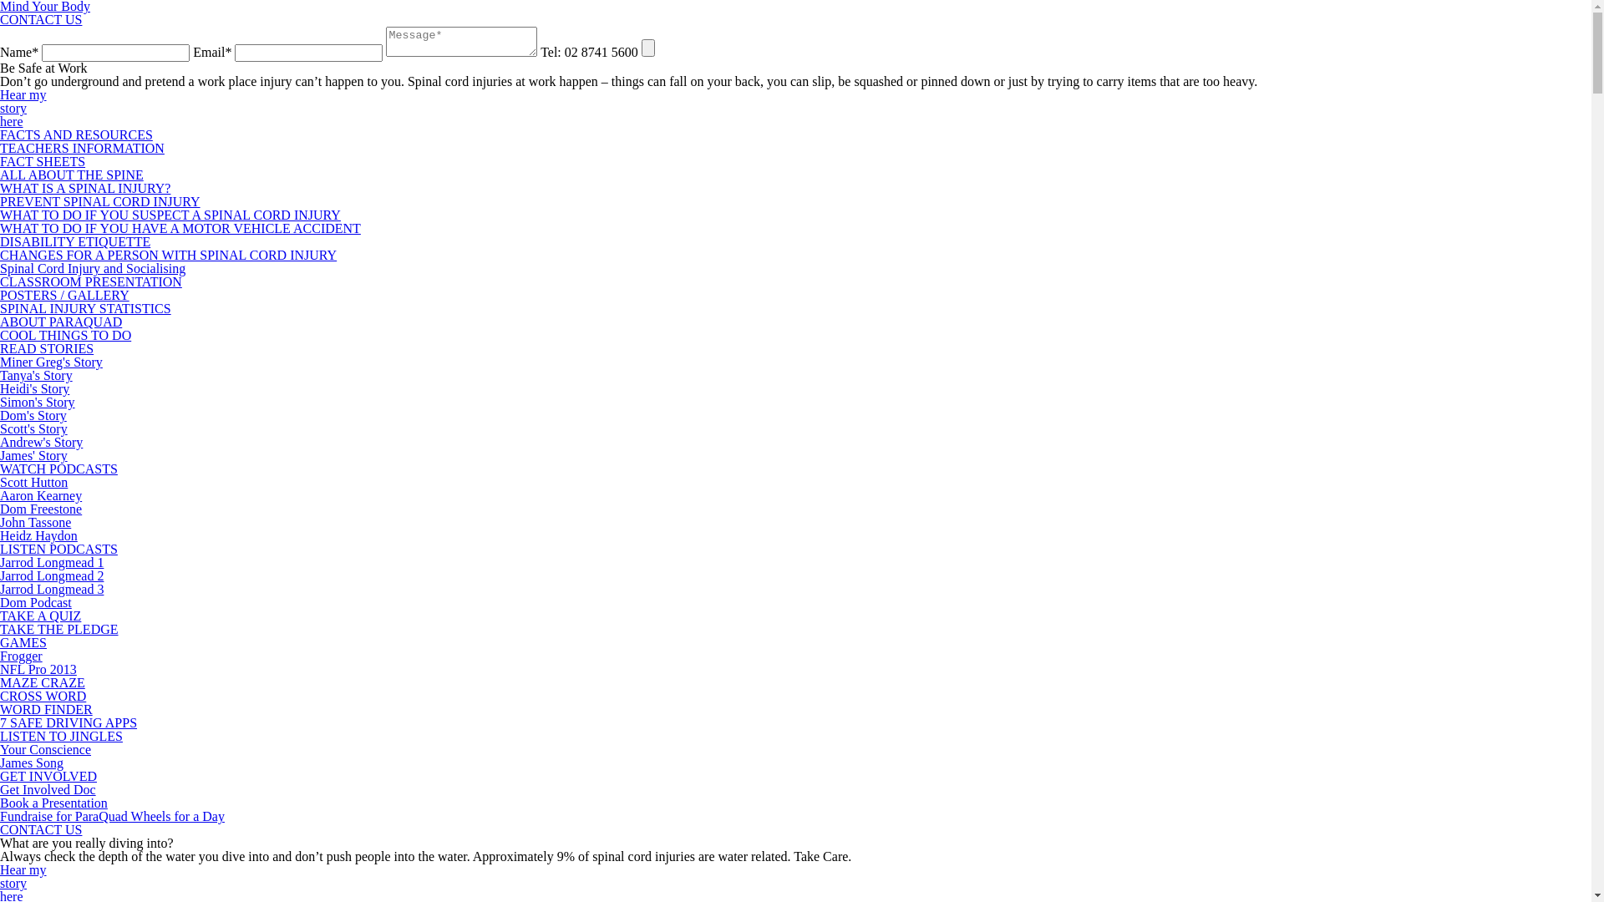 The image size is (1604, 902). Describe the element at coordinates (36, 603) in the screenshot. I see `Dom Podcast` at that location.